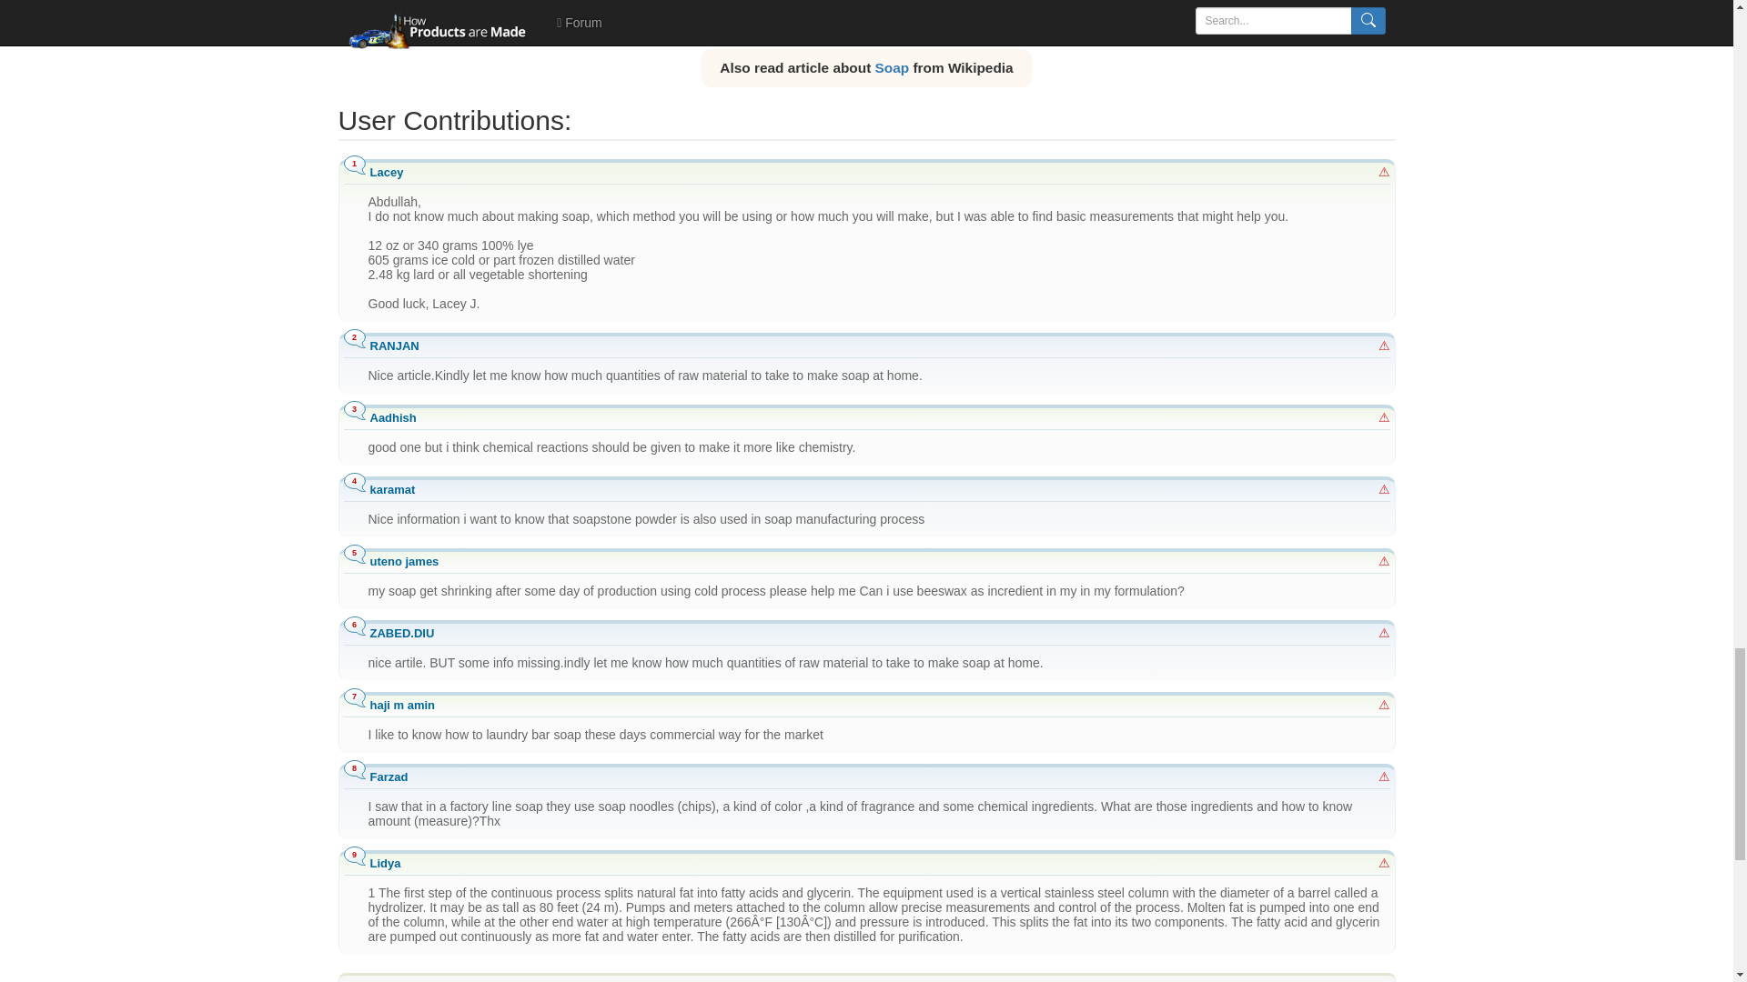 The height and width of the screenshot is (982, 1747). I want to click on Aadhish, so click(391, 417).